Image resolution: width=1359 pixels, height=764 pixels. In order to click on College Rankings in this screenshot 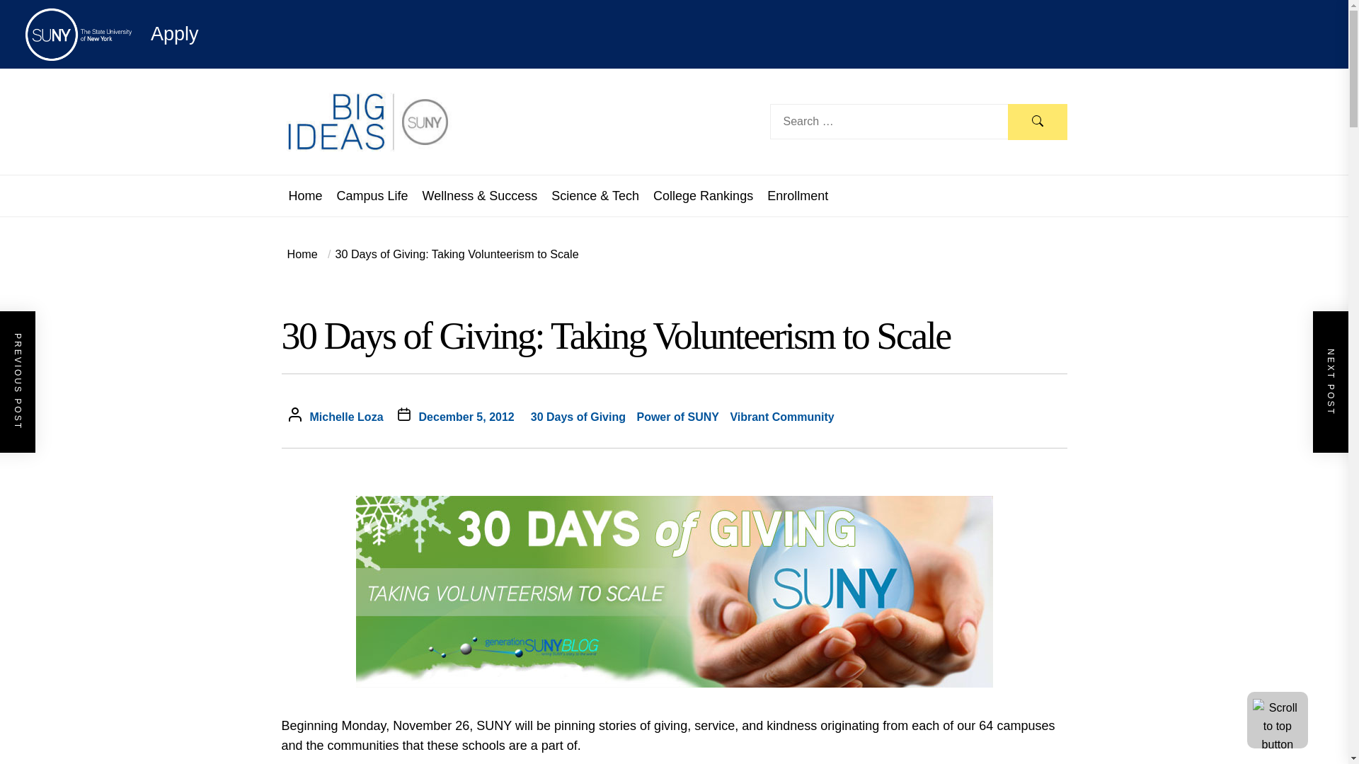, I will do `click(703, 195)`.